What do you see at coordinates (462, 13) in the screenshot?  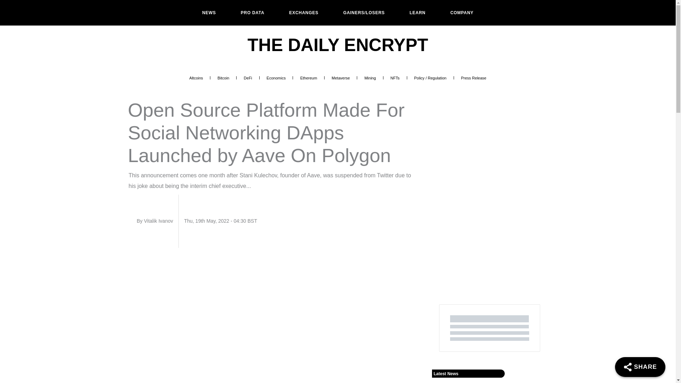 I see `COMPANY` at bounding box center [462, 13].